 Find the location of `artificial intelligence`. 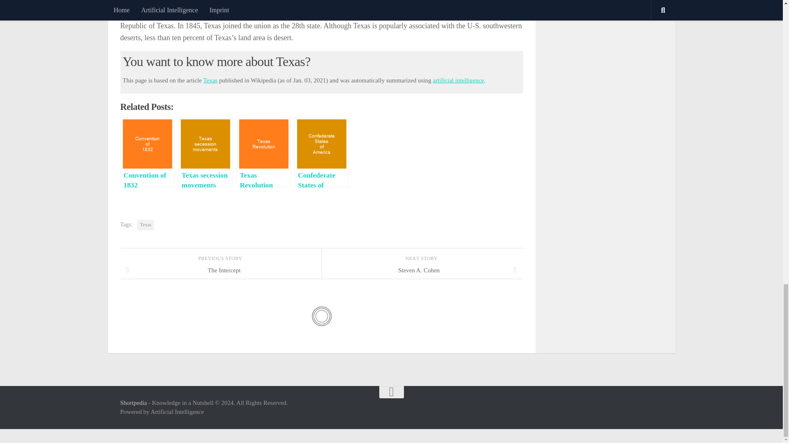

artificial intelligence is located at coordinates (458, 80).